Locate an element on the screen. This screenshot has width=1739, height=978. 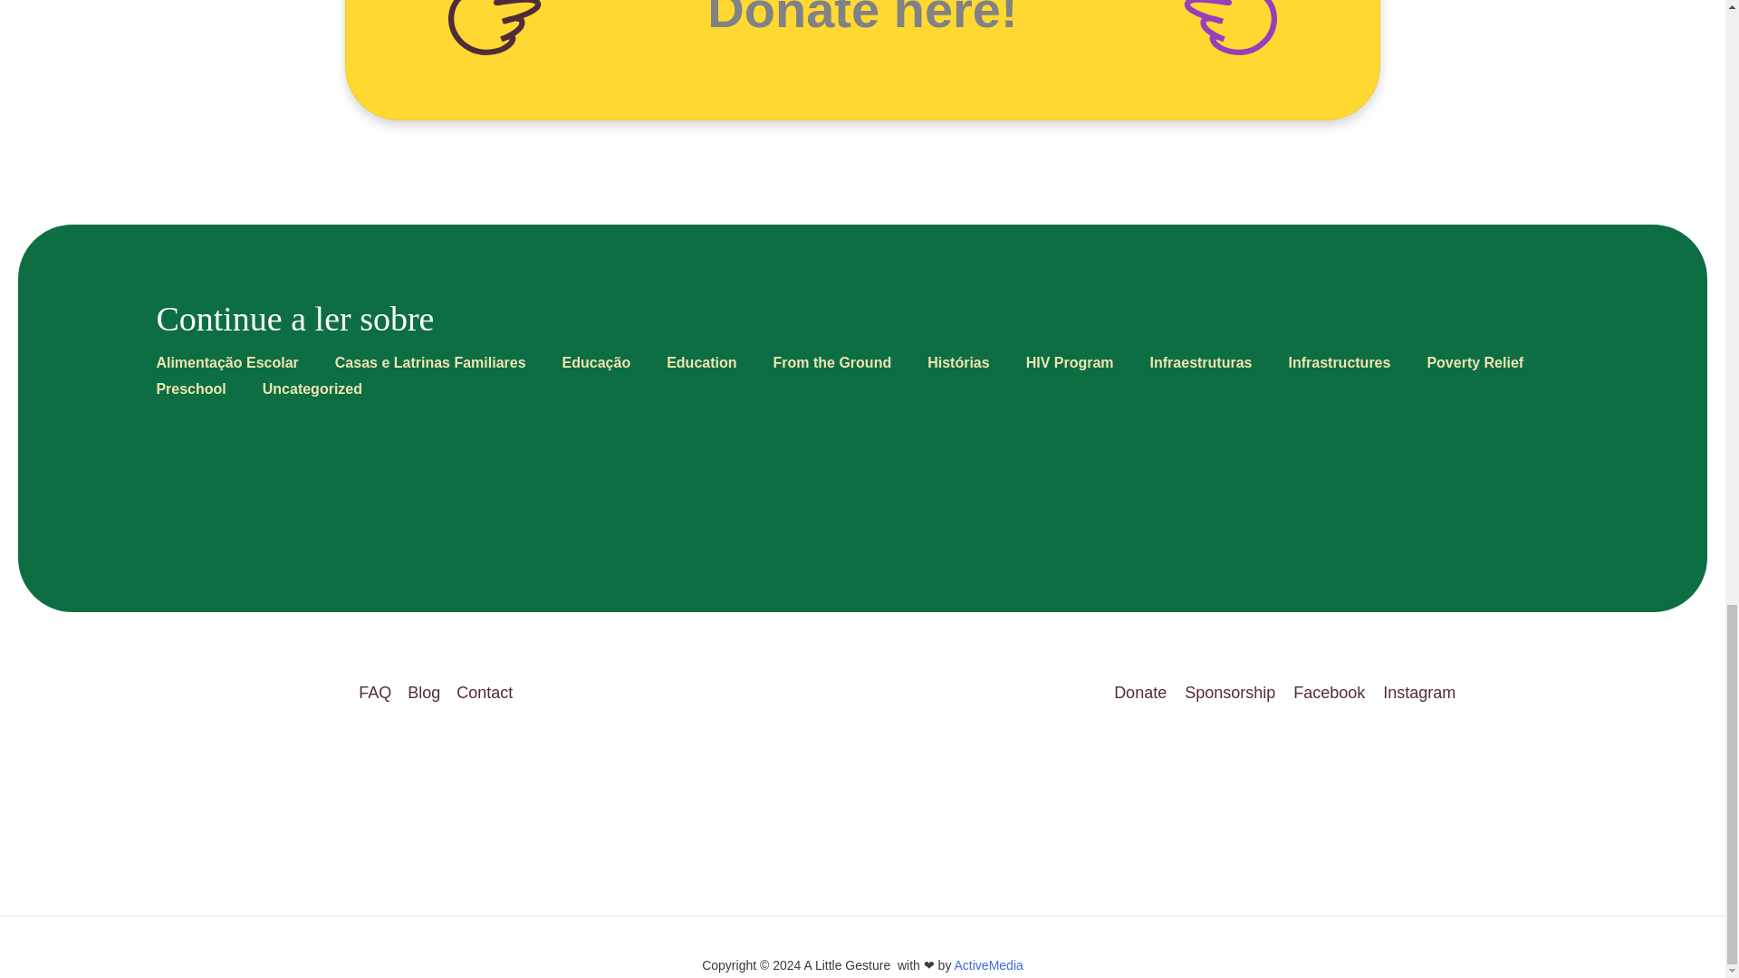
Contact is located at coordinates (480, 693).